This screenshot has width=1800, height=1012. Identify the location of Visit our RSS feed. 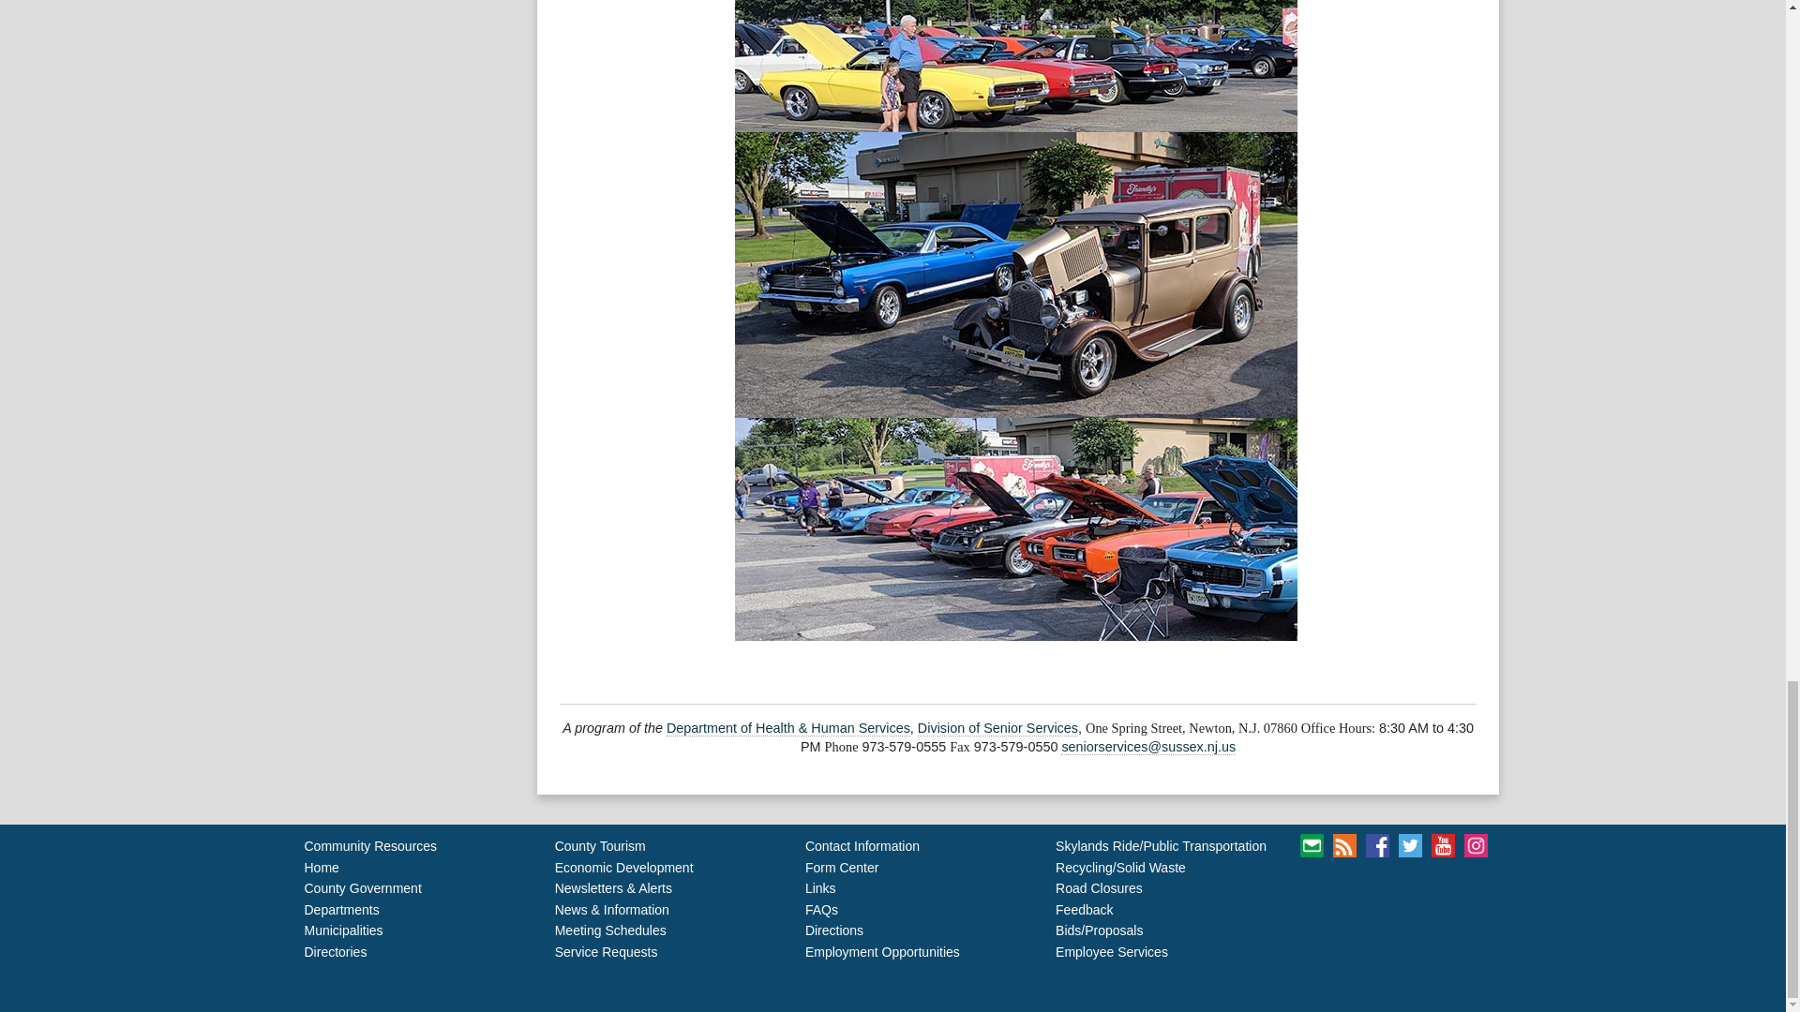
(1344, 845).